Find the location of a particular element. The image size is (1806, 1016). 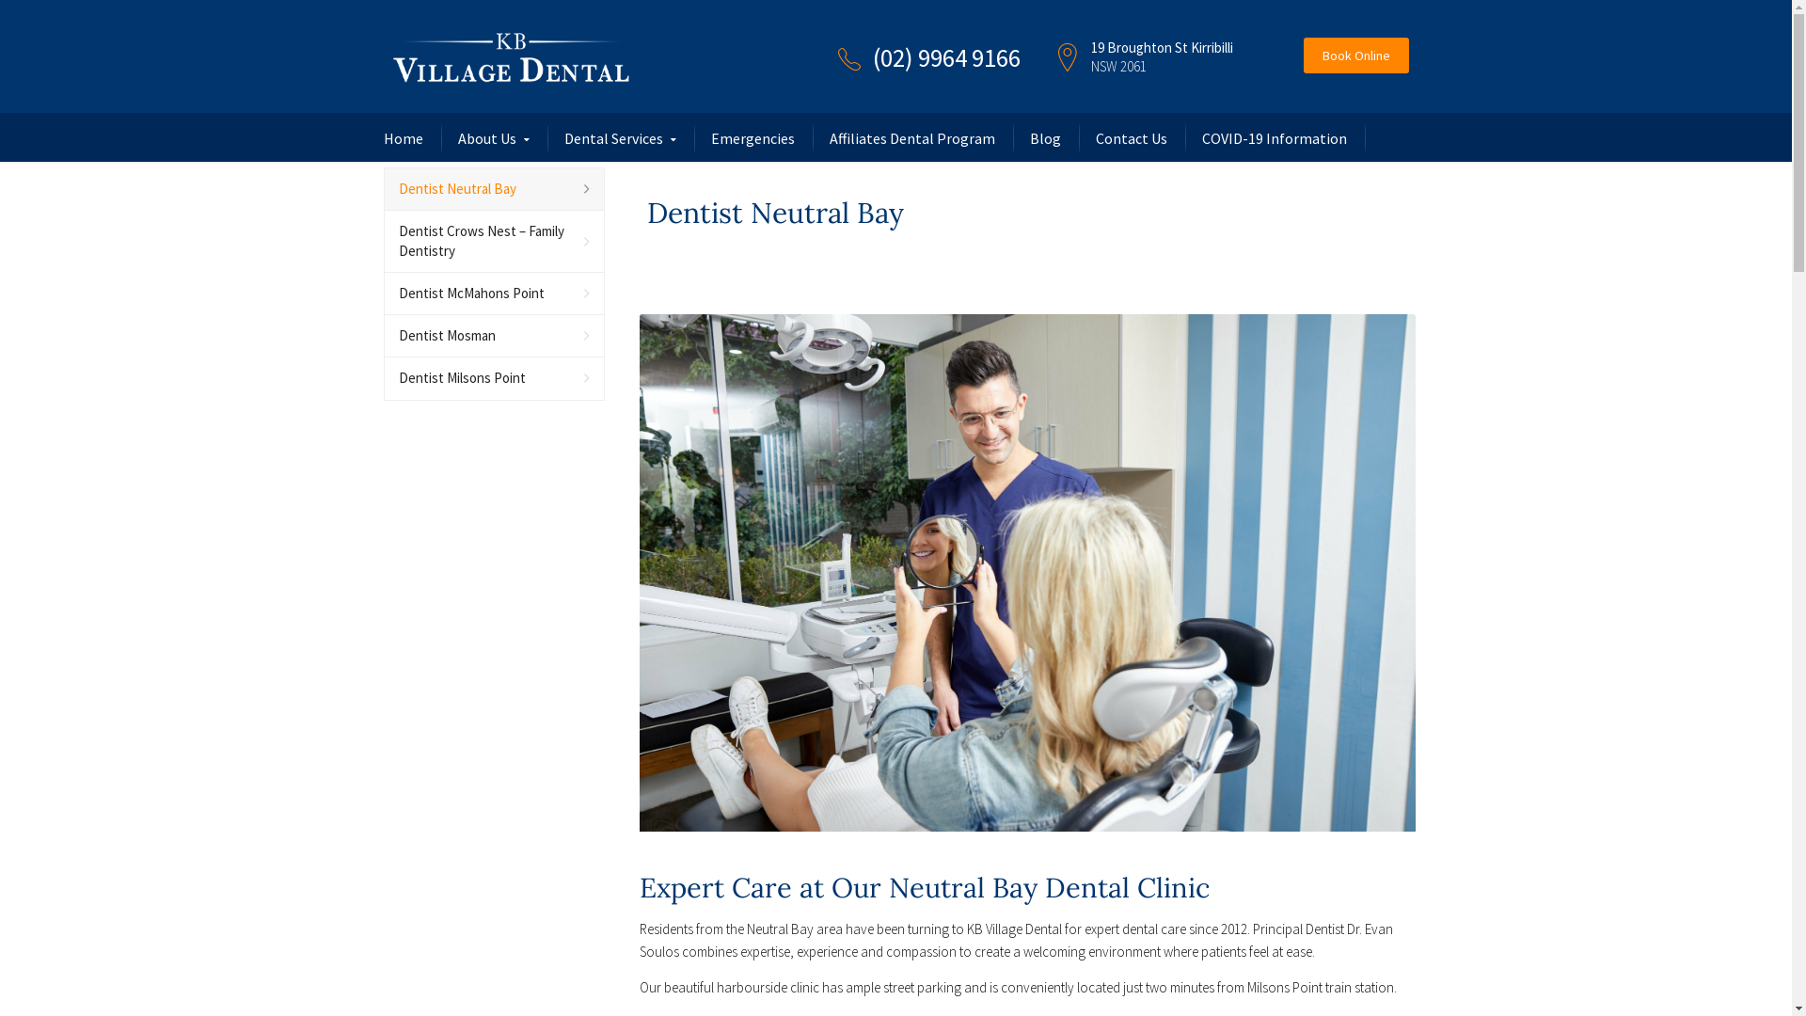

Blog is located at coordinates (1044, 138).